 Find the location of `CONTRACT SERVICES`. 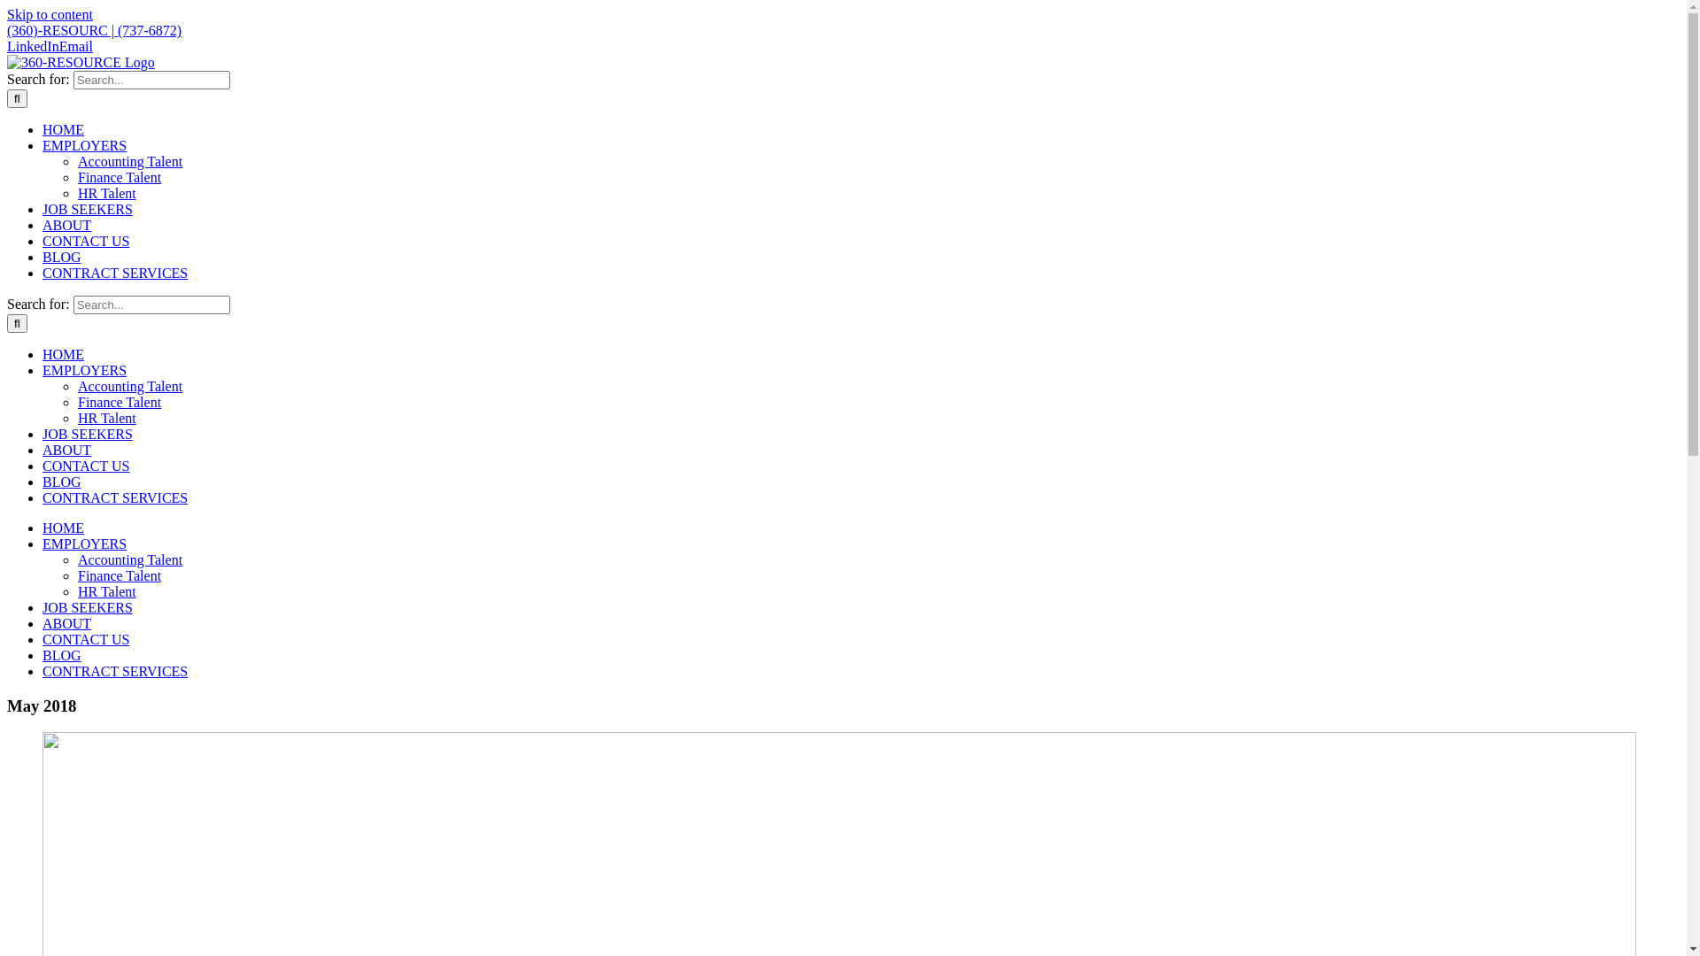

CONTRACT SERVICES is located at coordinates (115, 671).